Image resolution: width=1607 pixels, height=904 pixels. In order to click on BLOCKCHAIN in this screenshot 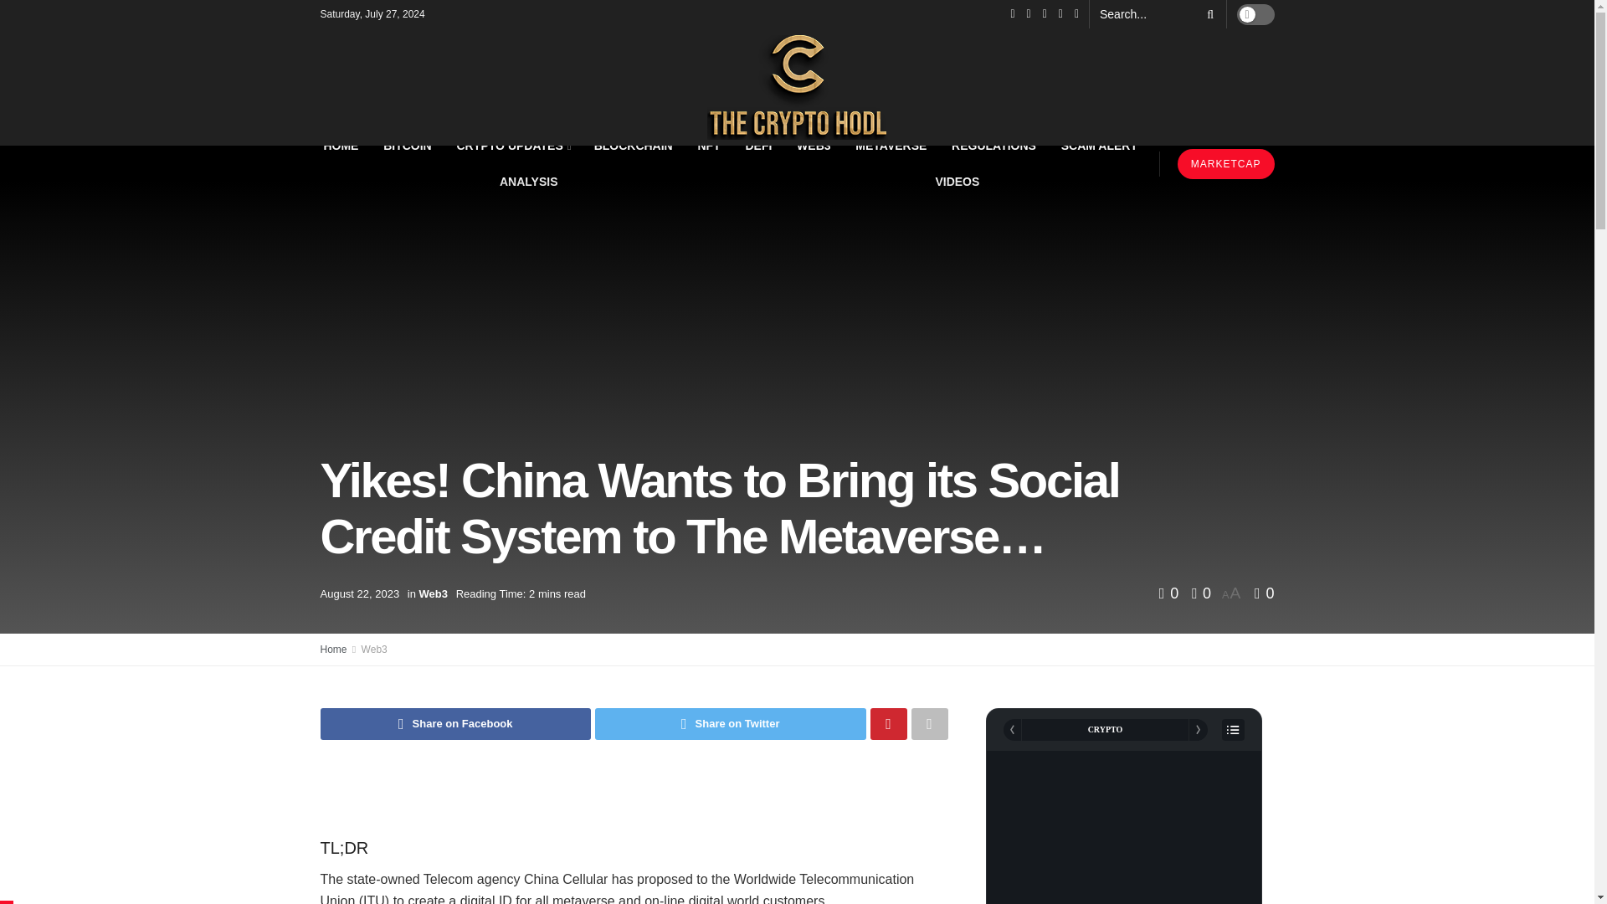, I will do `click(634, 146)`.